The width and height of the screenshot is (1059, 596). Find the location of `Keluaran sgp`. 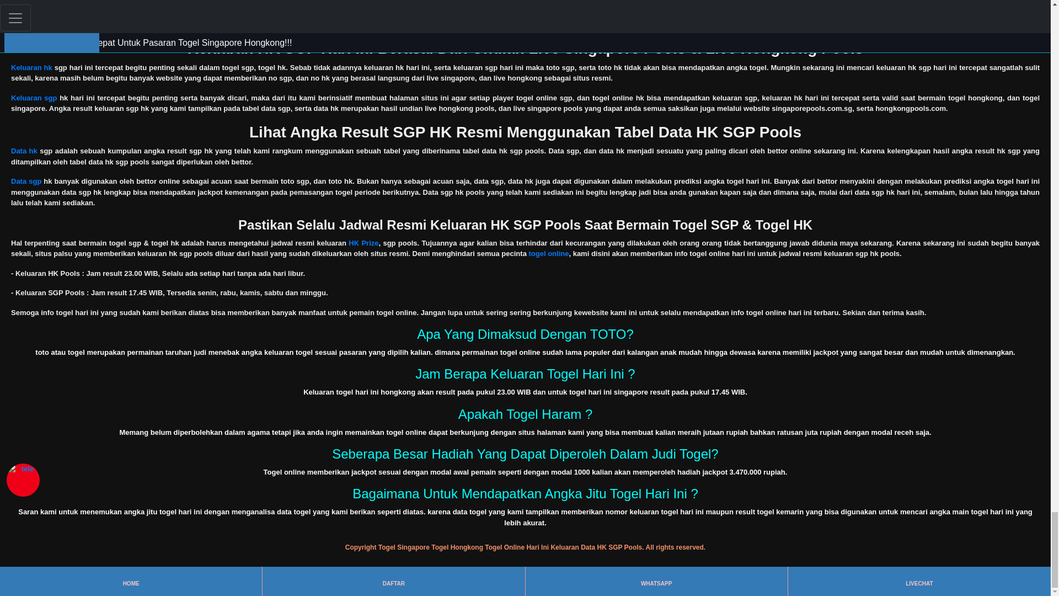

Keluaran sgp is located at coordinates (34, 97).